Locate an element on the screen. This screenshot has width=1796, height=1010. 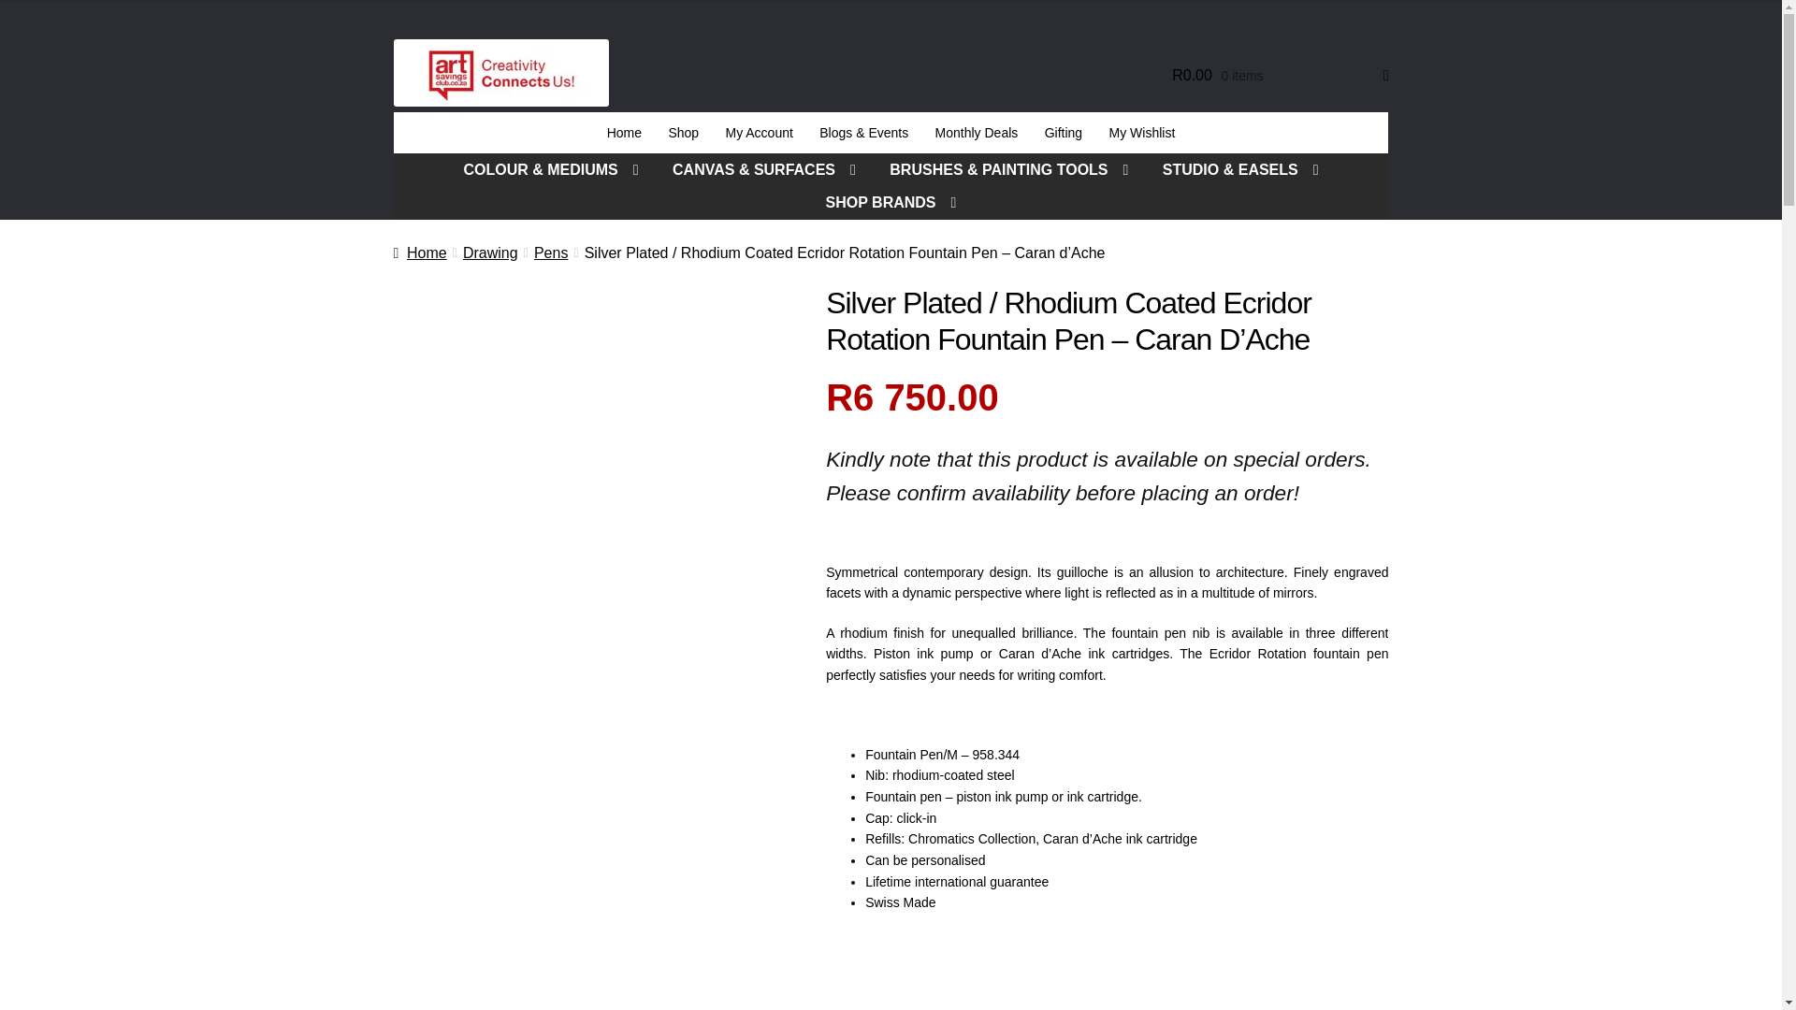
My Account is located at coordinates (759, 133).